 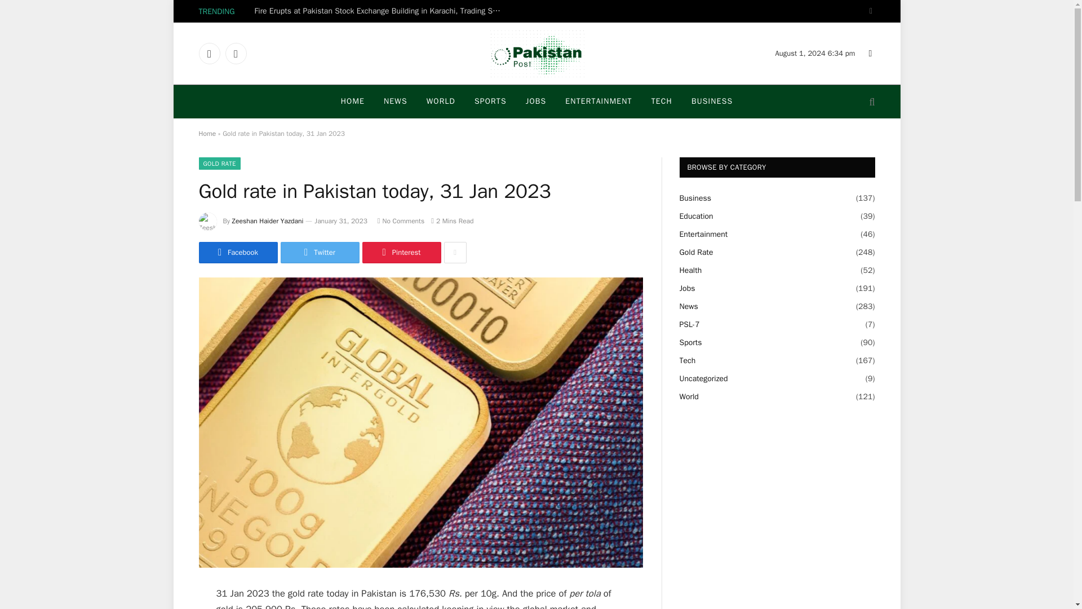 What do you see at coordinates (237, 252) in the screenshot?
I see `Share on Facebook` at bounding box center [237, 252].